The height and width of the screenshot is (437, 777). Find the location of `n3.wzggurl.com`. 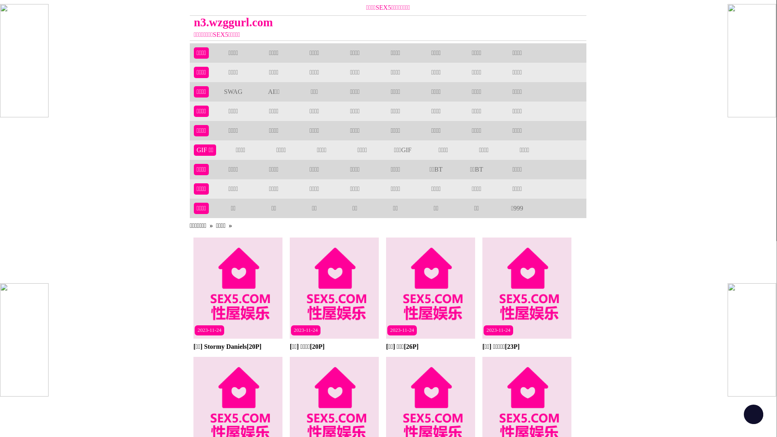

n3.wzggurl.com is located at coordinates (338, 22).